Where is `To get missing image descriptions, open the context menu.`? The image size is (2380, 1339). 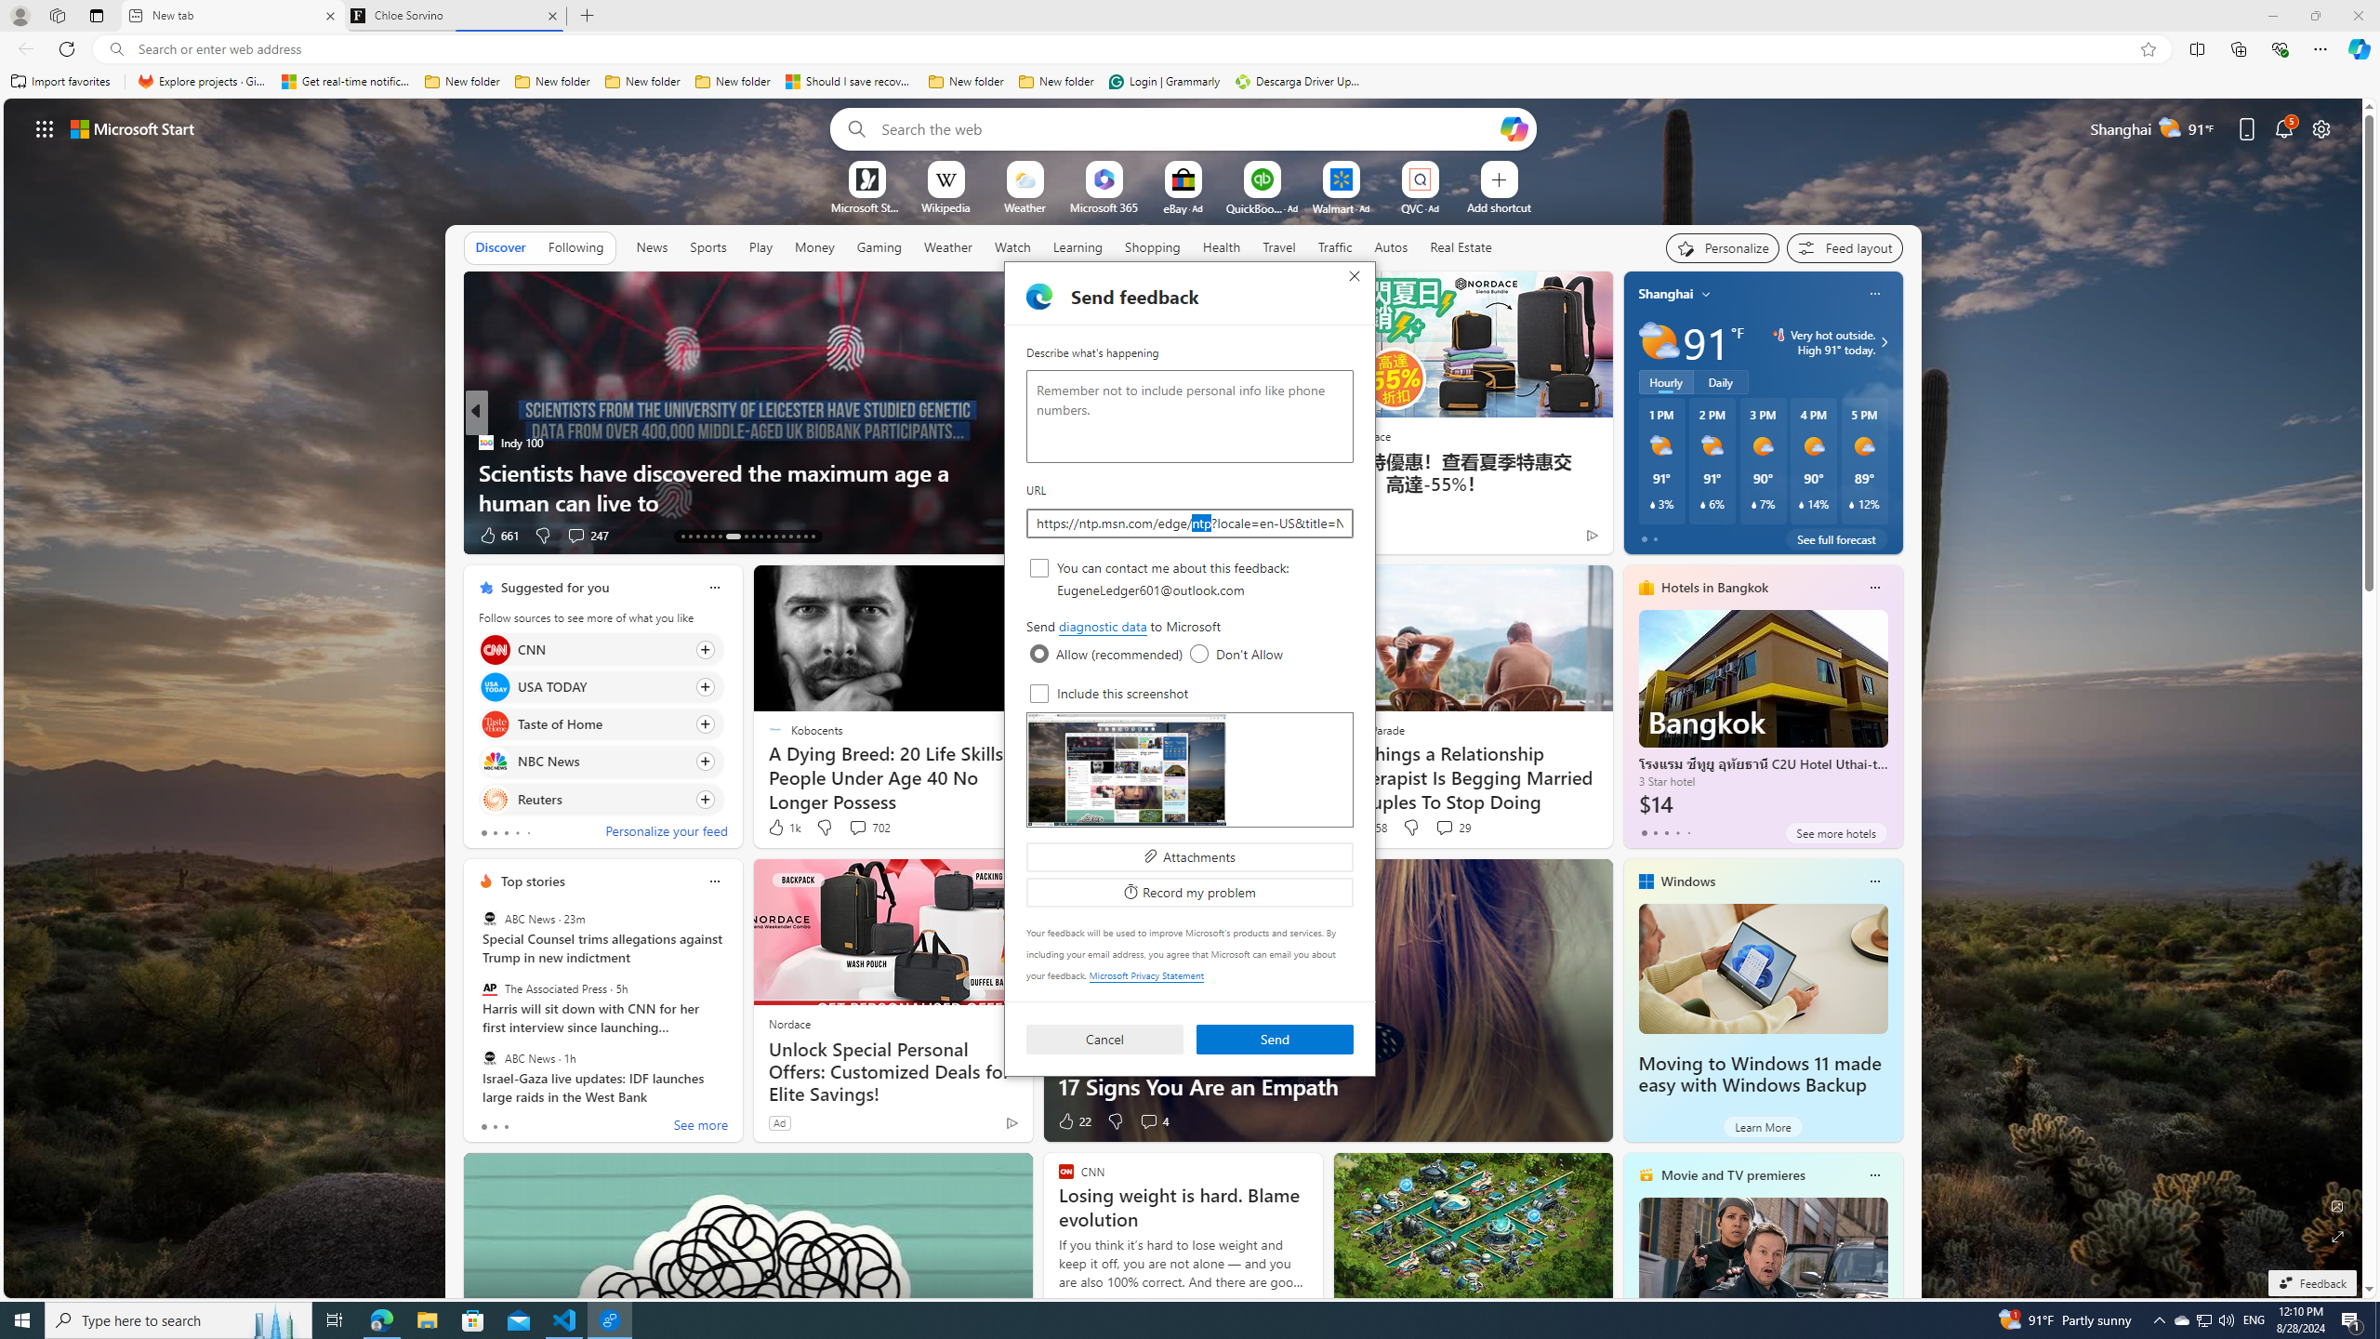 To get missing image descriptions, open the context menu. is located at coordinates (866, 179).